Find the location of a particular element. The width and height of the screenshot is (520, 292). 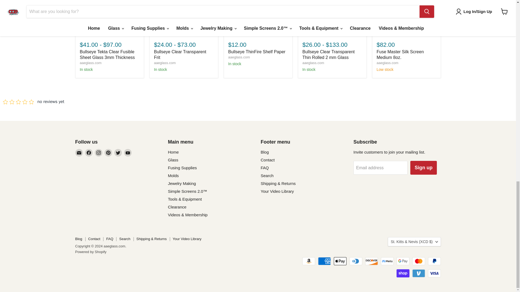

Facebook is located at coordinates (89, 152).